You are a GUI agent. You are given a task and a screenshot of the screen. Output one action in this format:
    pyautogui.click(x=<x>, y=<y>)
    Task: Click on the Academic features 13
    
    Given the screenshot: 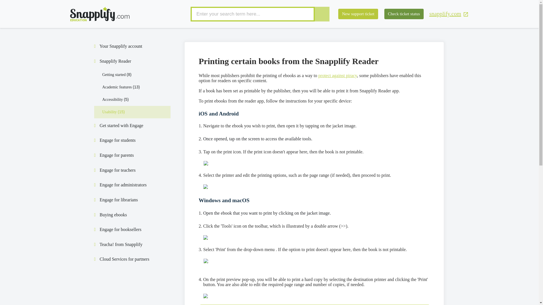 What is the action you would take?
    pyautogui.click(x=121, y=87)
    